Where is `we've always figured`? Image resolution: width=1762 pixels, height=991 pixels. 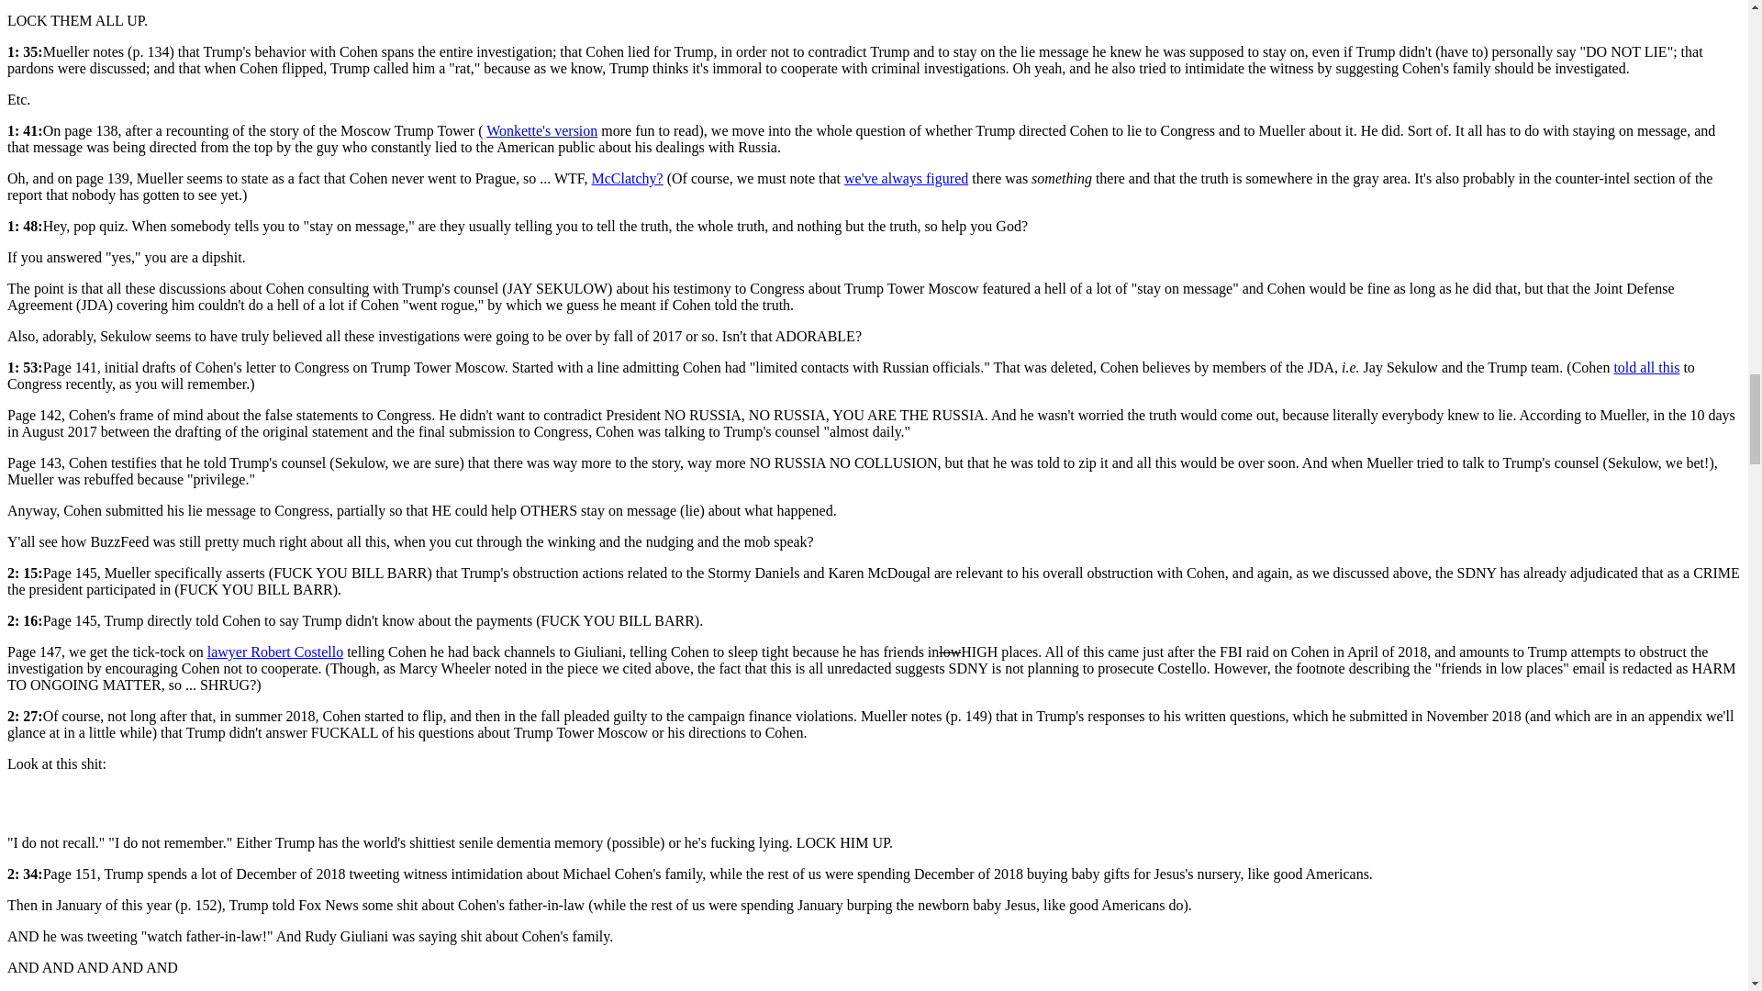
we've always figured is located at coordinates (905, 178).